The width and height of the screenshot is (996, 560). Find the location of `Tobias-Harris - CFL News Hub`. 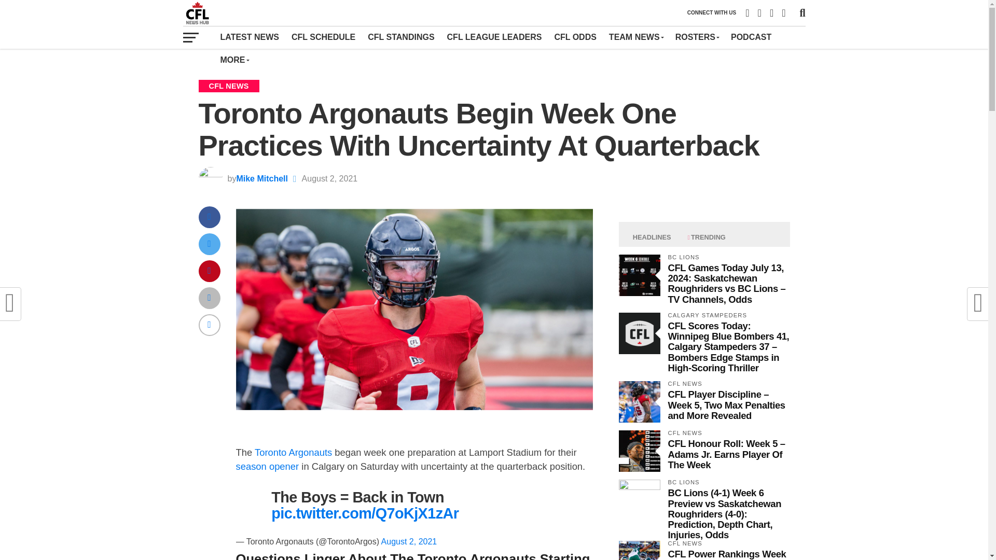

Tobias-Harris - CFL News Hub is located at coordinates (639, 402).